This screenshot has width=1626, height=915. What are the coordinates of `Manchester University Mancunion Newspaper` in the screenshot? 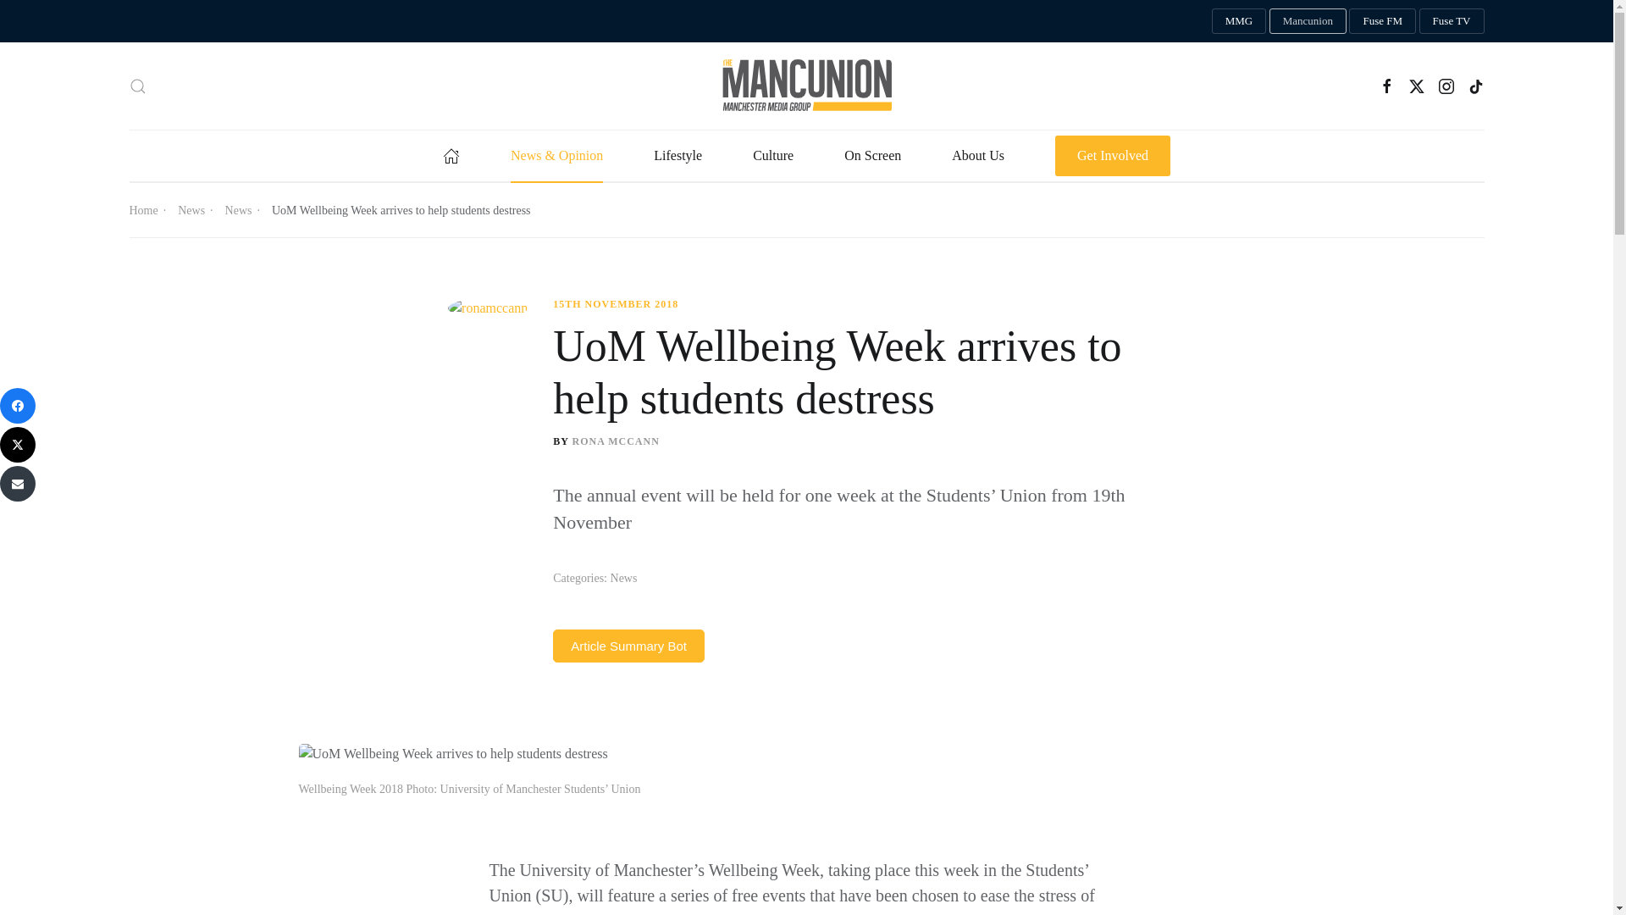 It's located at (1308, 20).